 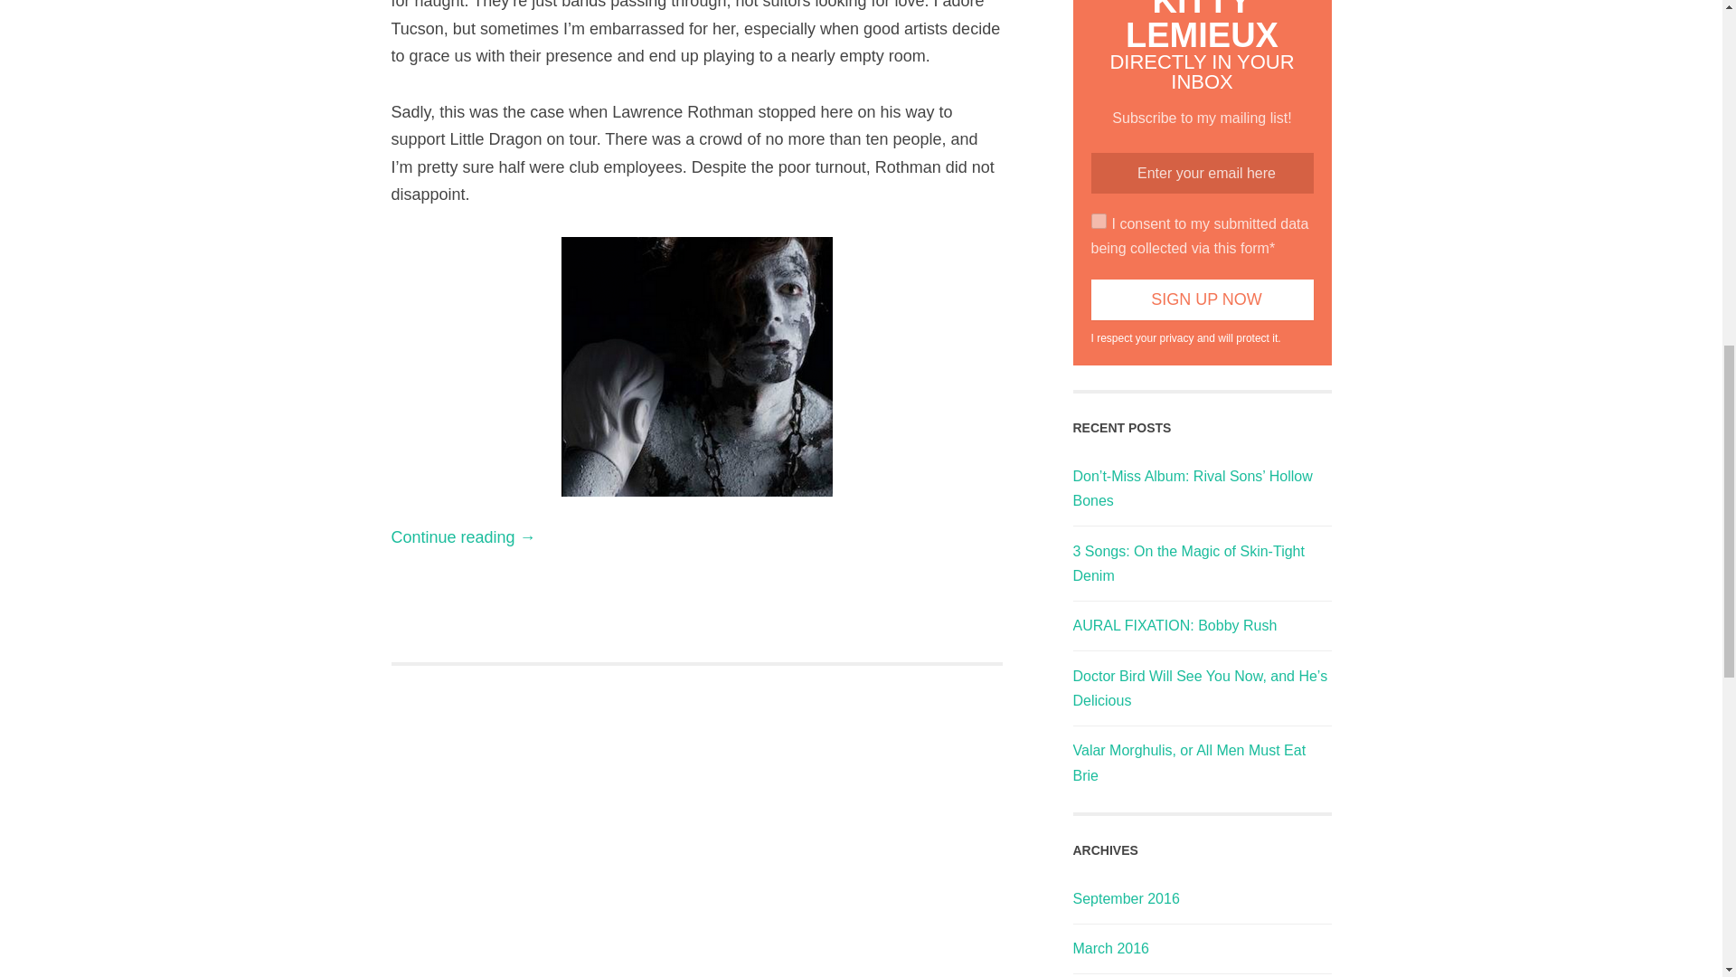 What do you see at coordinates (1174, 624) in the screenshot?
I see `AURAL FIXATION: Bobby Rush` at bounding box center [1174, 624].